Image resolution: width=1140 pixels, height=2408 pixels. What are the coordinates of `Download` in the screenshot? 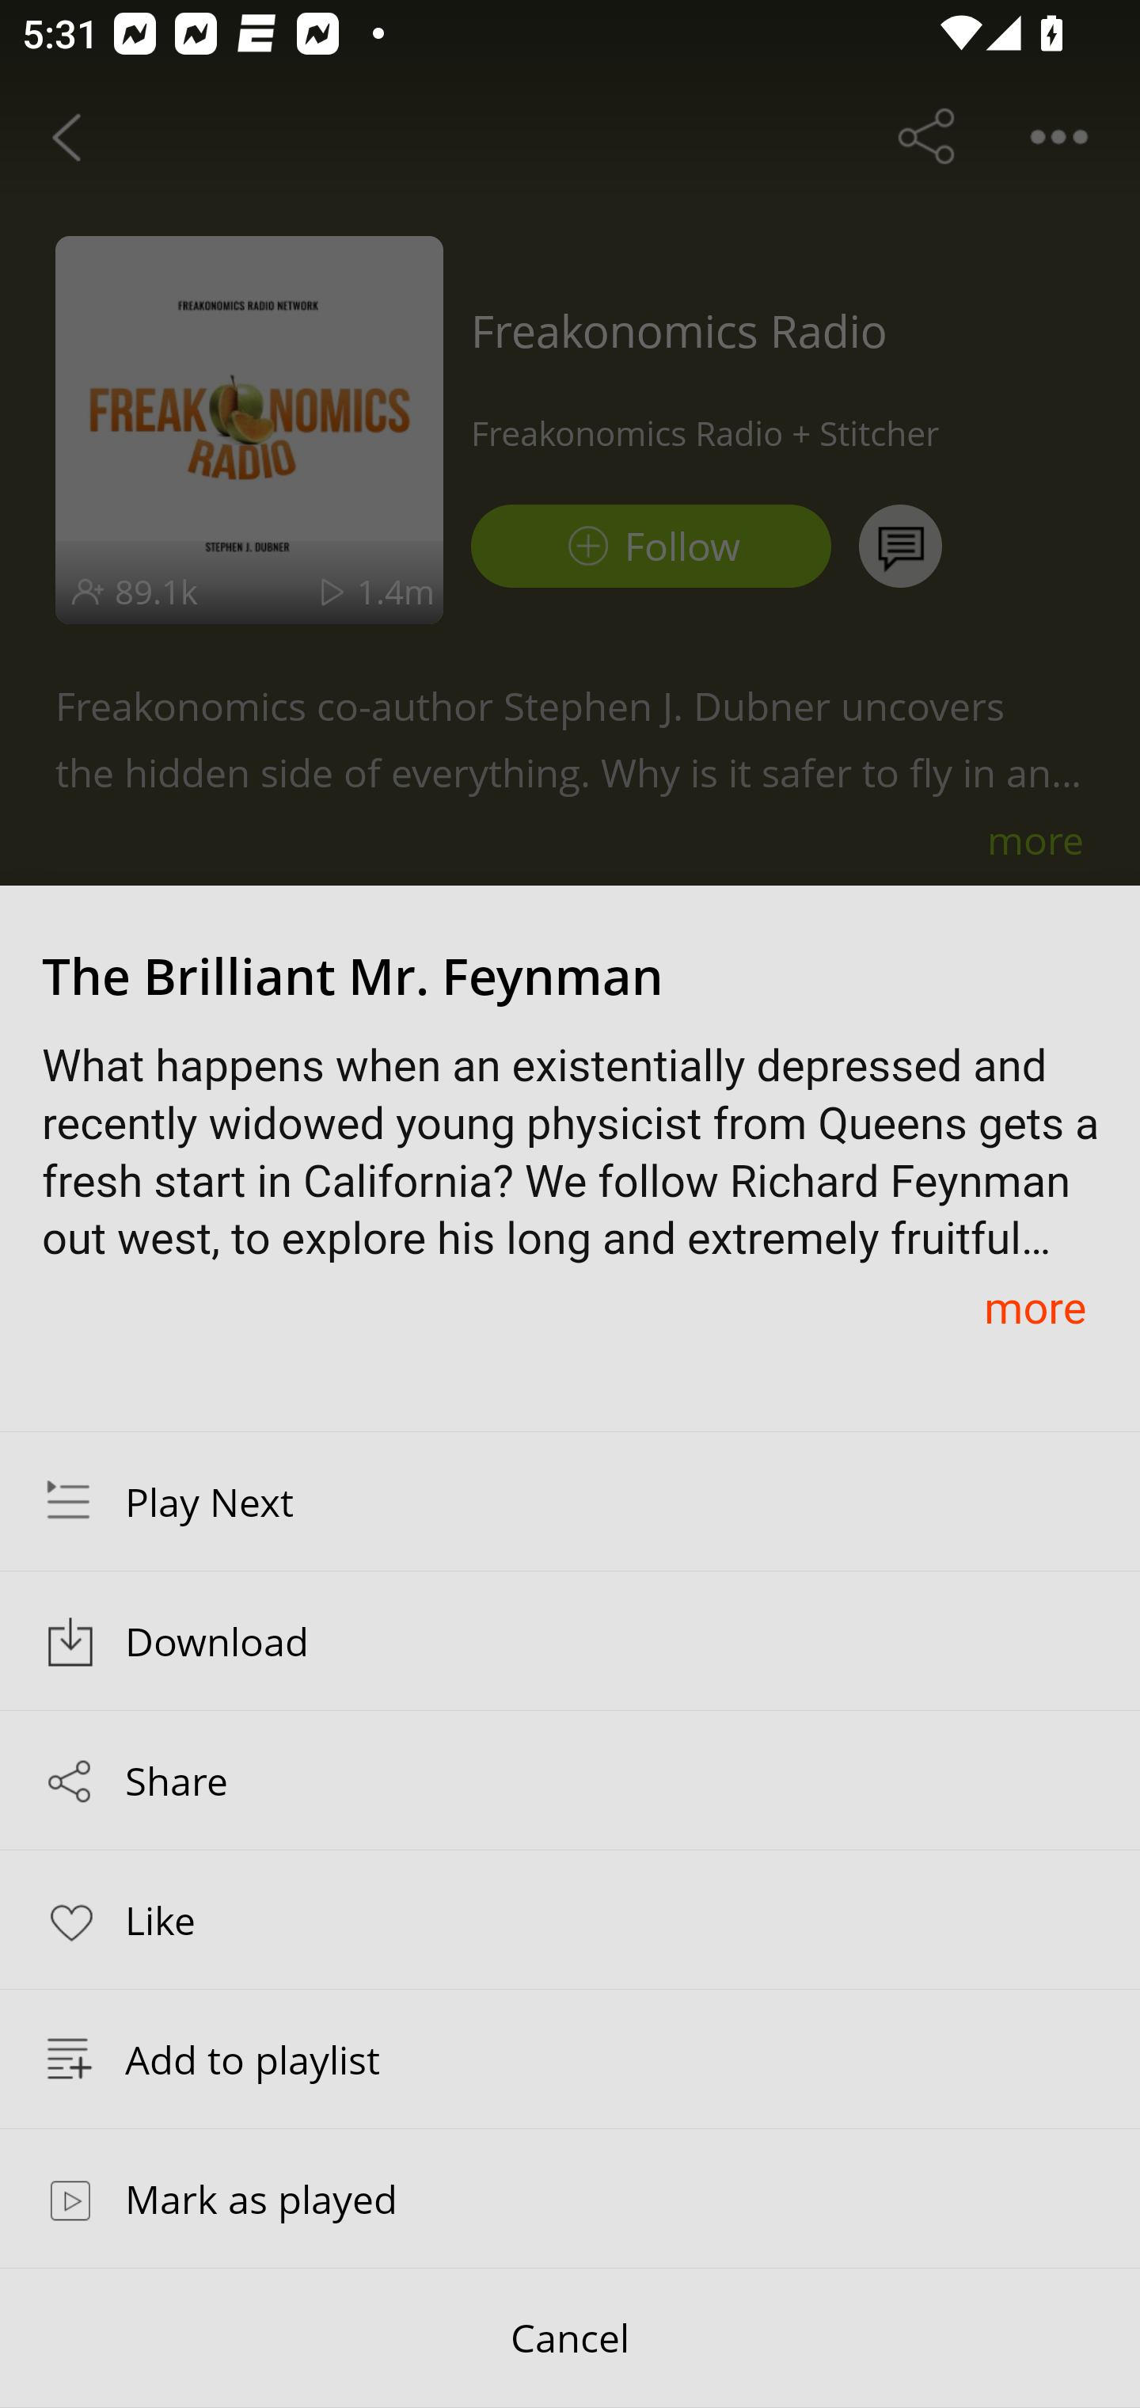 It's located at (570, 1641).